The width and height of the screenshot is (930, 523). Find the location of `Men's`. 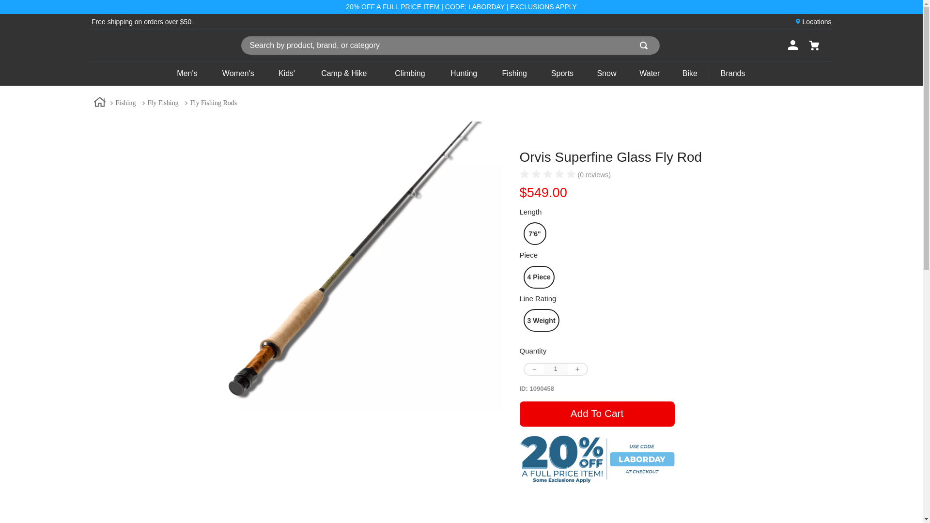

Men's is located at coordinates (187, 74).